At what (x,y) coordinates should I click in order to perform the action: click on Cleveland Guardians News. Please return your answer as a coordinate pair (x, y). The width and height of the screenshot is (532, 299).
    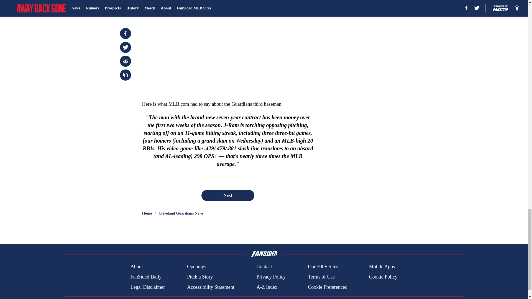
    Looking at the image, I should click on (181, 213).